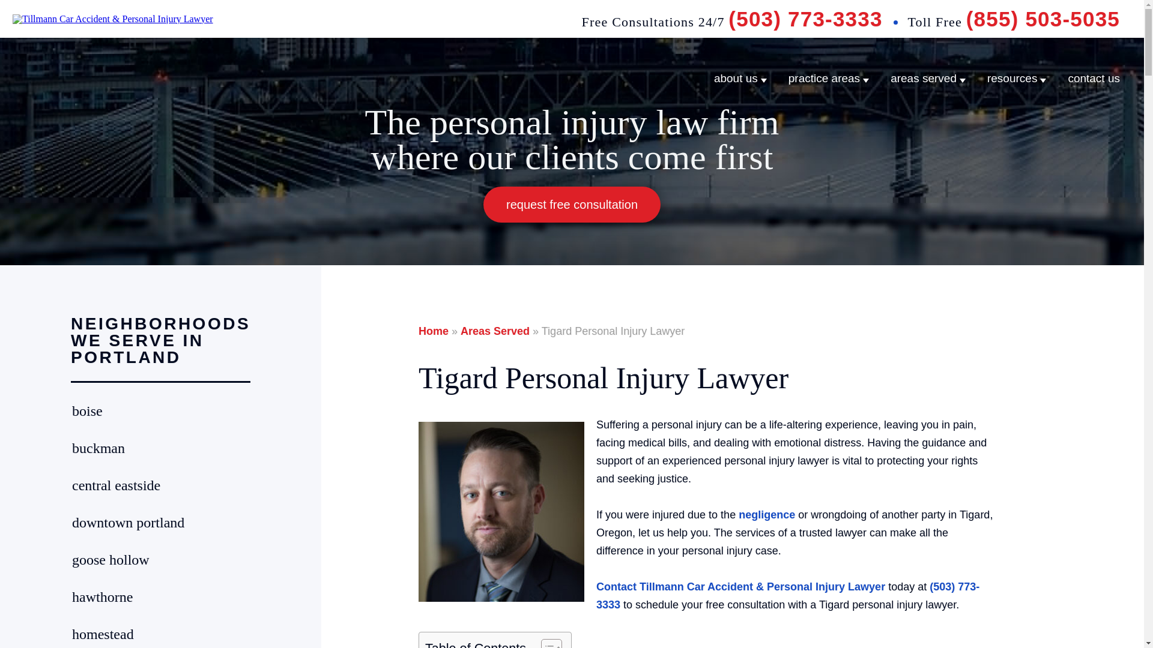  Describe the element at coordinates (572, 204) in the screenshot. I see `request free consultation` at that location.